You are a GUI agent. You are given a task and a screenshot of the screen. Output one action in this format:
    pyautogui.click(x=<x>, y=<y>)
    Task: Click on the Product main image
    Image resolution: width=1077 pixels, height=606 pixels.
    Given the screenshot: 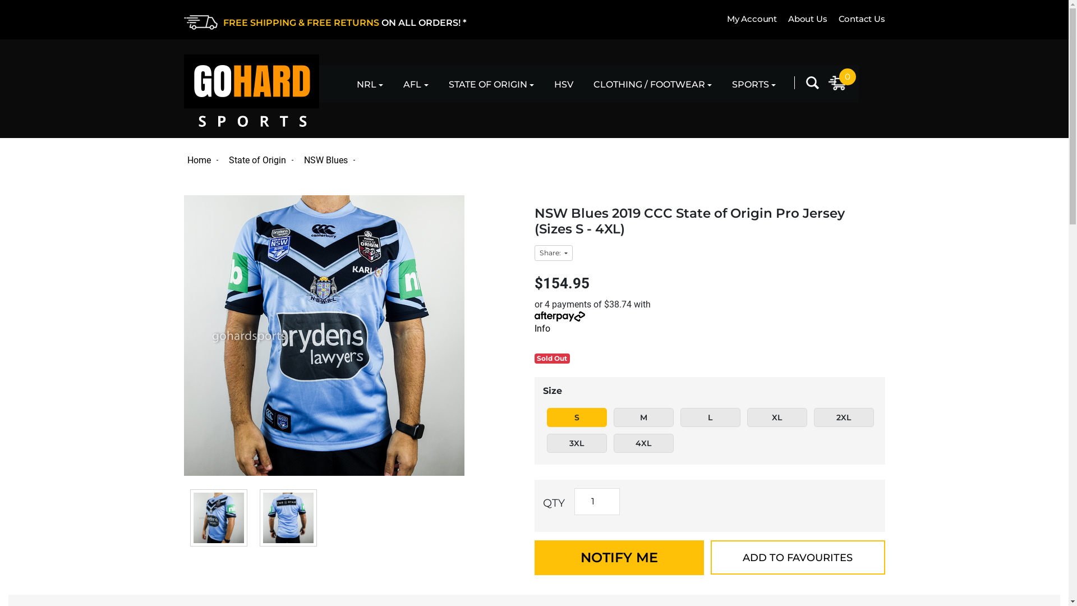 What is the action you would take?
    pyautogui.click(x=353, y=336)
    